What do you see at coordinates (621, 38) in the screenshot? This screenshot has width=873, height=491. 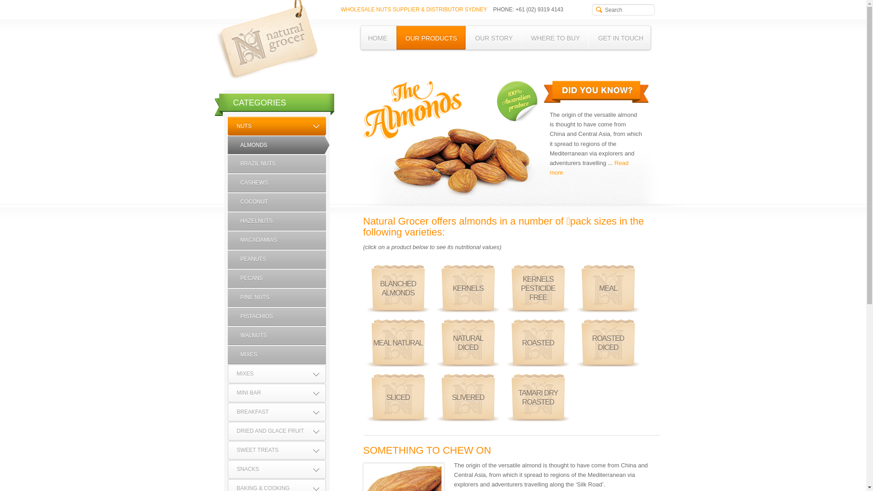 I see `GET IN TOUCH` at bounding box center [621, 38].